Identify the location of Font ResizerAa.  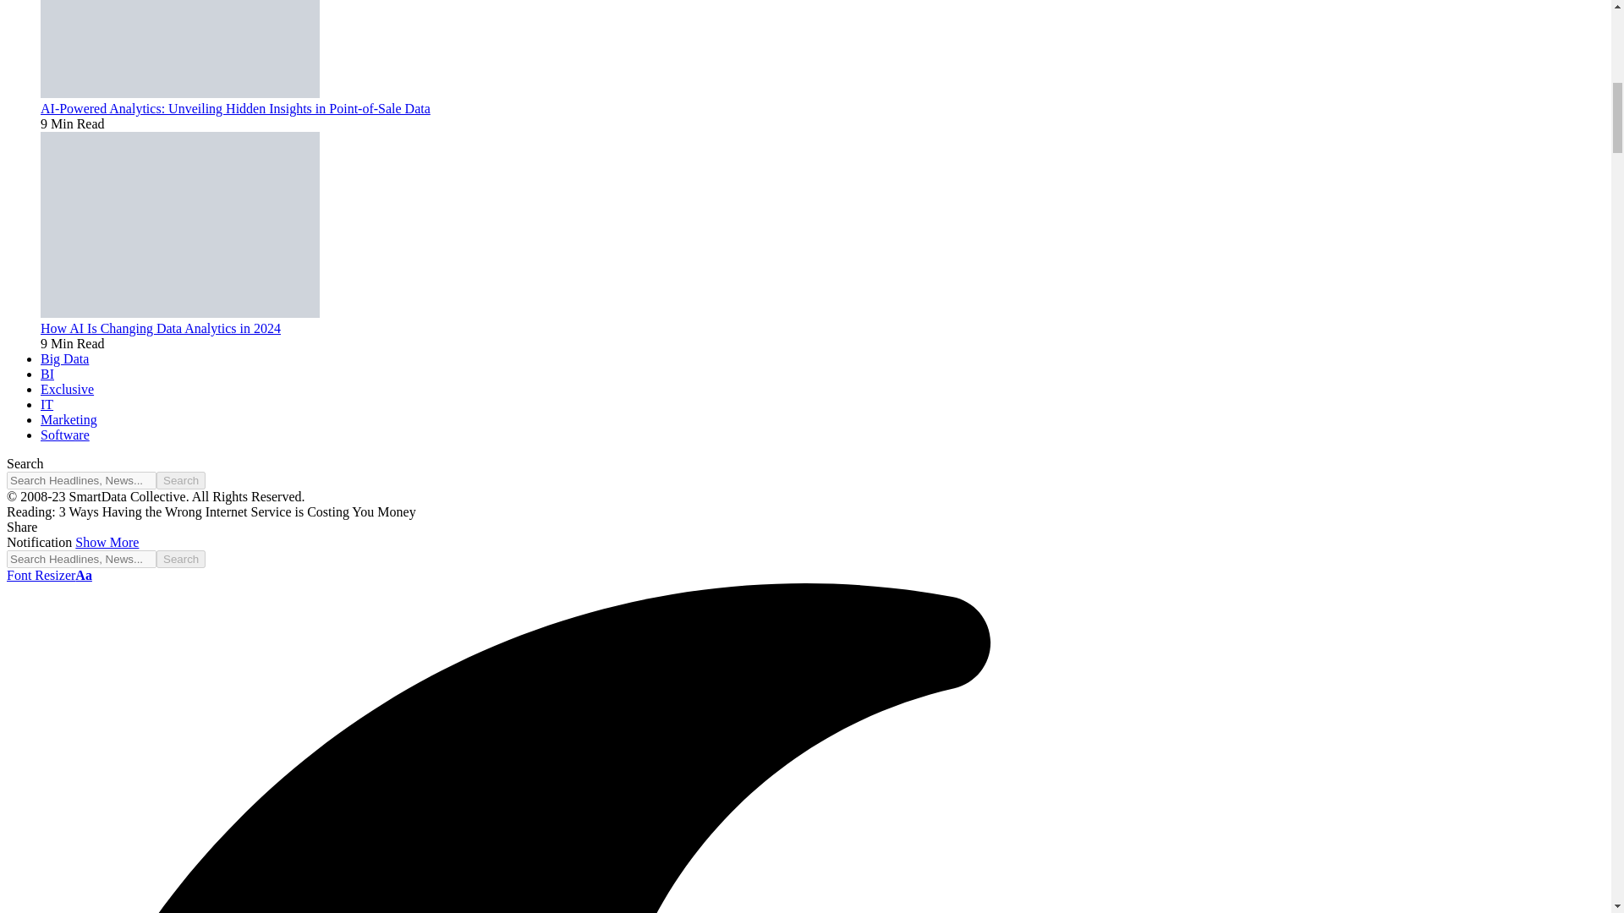
(49, 575).